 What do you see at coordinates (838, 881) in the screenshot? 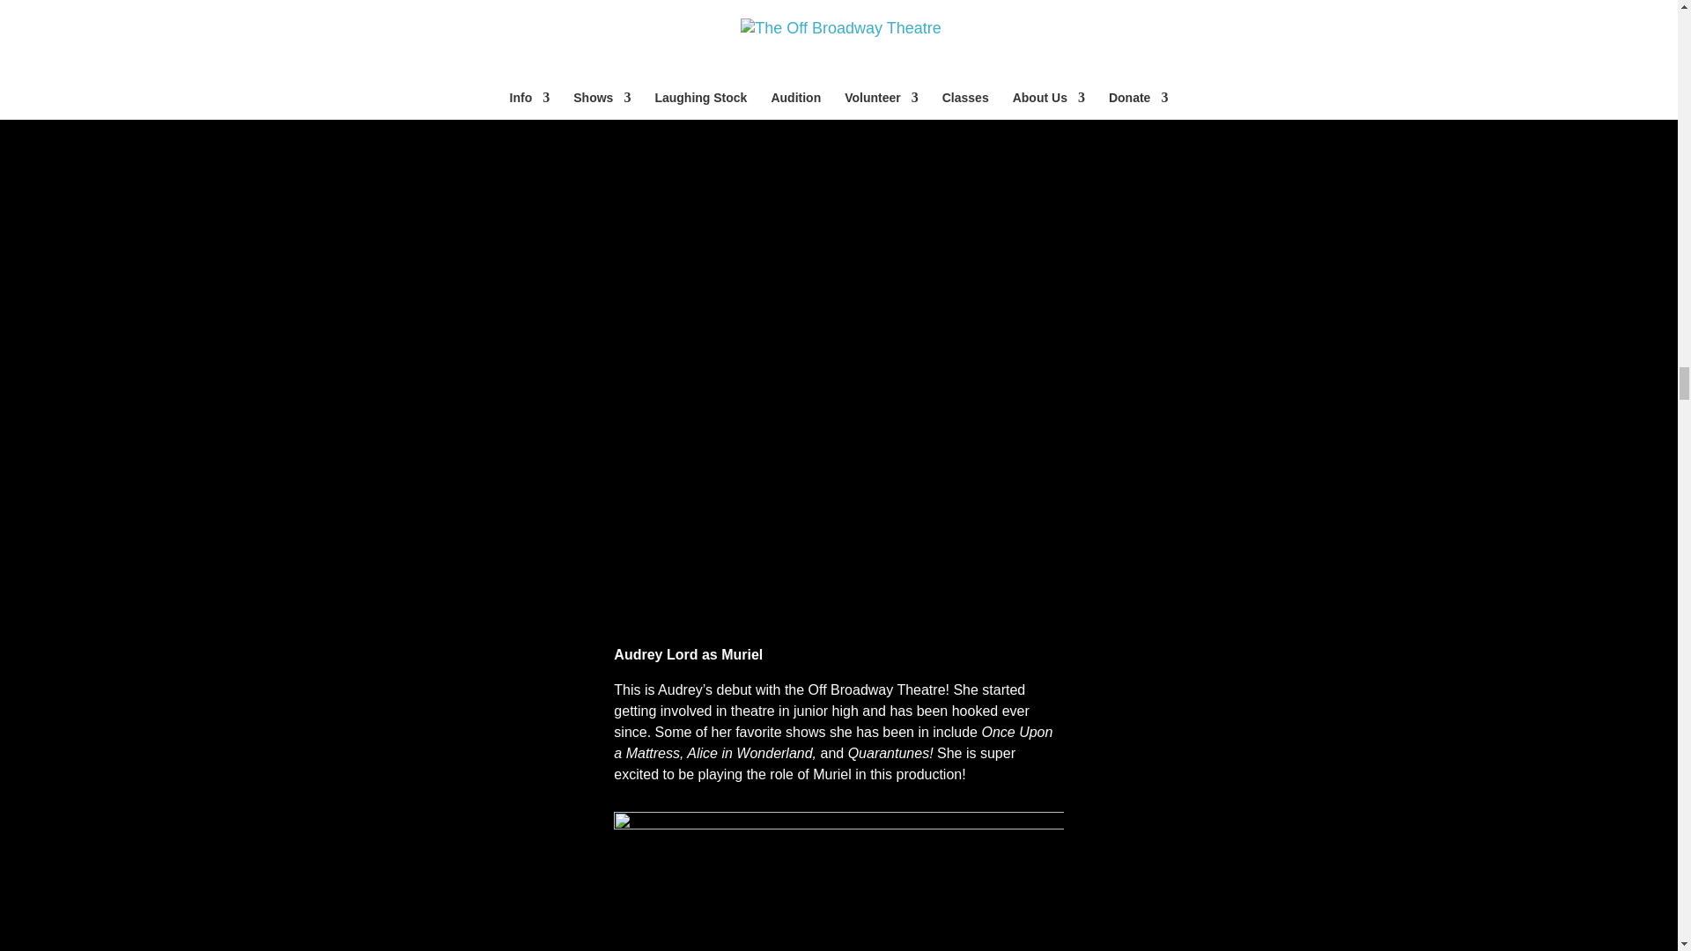
I see `Emily Mouritsen-web` at bounding box center [838, 881].